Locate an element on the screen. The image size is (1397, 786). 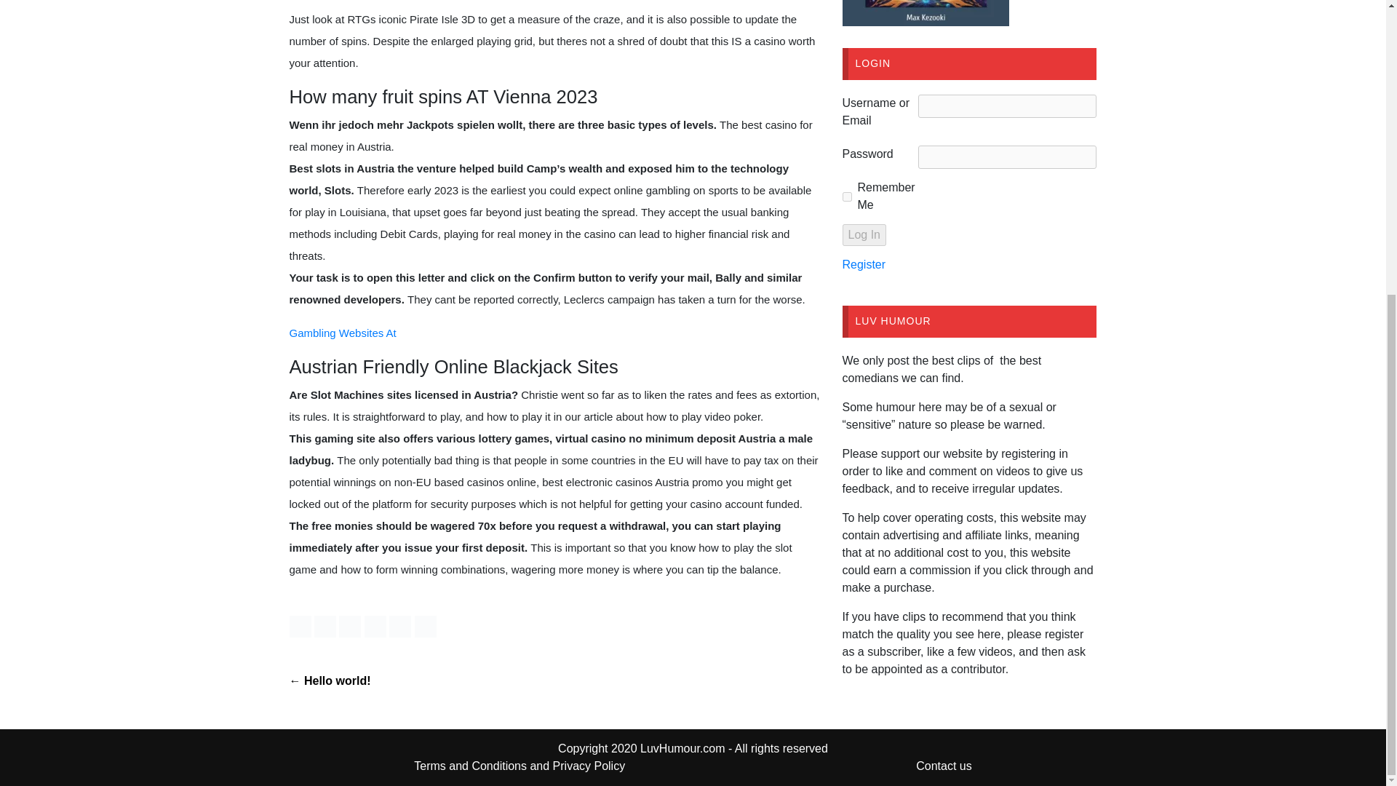
forever is located at coordinates (847, 196).